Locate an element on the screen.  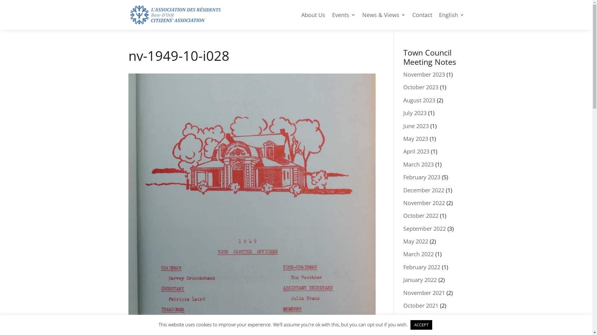
Contact is located at coordinates (422, 15).